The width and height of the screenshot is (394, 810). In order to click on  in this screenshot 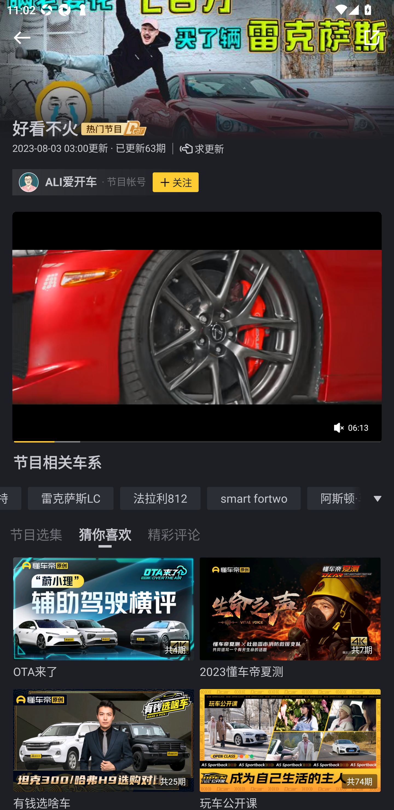, I will do `click(378, 498)`.